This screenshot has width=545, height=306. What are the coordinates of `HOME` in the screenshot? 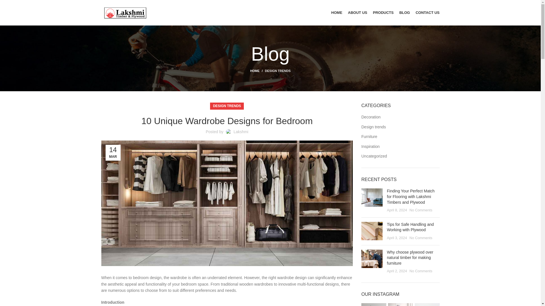 It's located at (257, 71).